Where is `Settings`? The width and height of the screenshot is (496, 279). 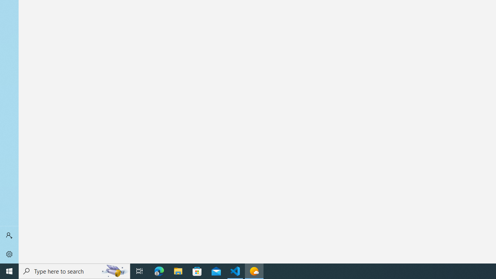
Settings is located at coordinates (9, 254).